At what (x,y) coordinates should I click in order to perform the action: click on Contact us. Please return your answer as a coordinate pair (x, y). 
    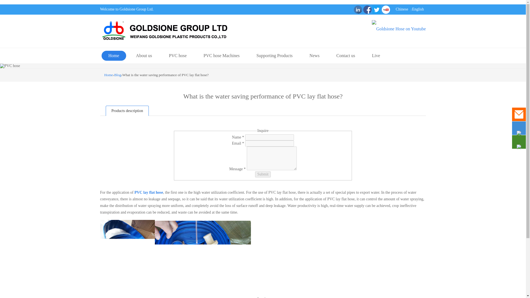
    Looking at the image, I should click on (346, 56).